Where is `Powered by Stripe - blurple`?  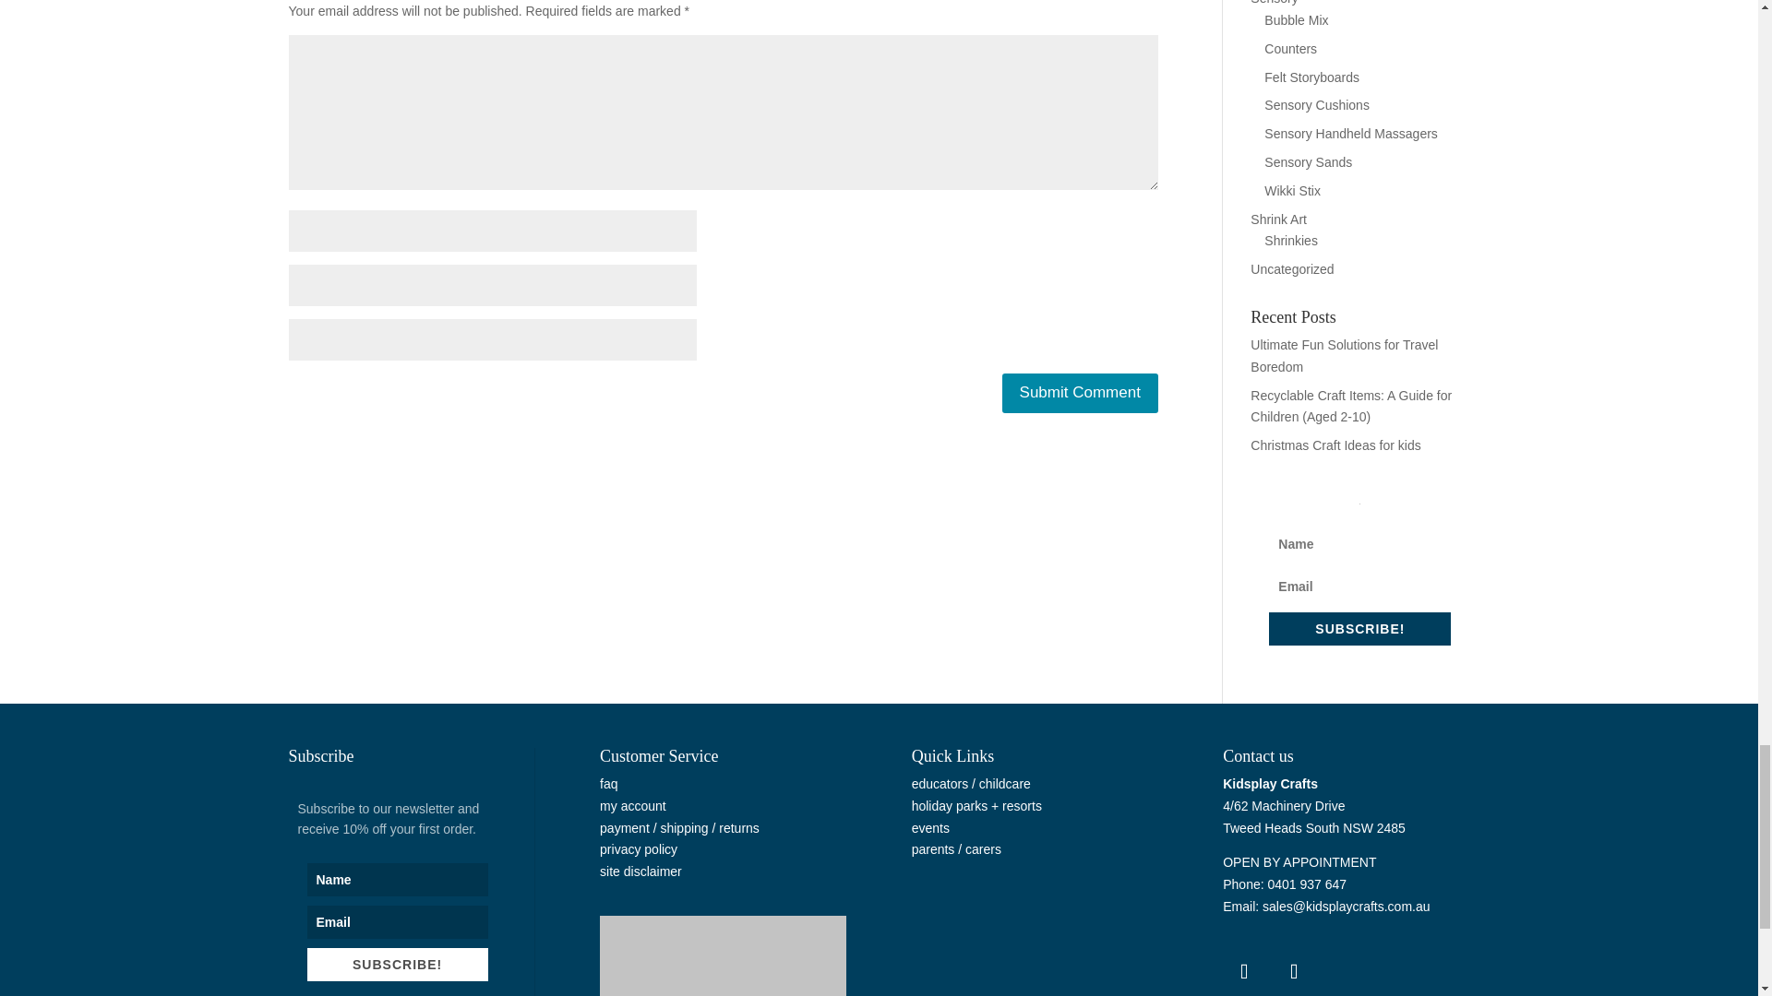
Powered by Stripe - blurple is located at coordinates (724, 955).